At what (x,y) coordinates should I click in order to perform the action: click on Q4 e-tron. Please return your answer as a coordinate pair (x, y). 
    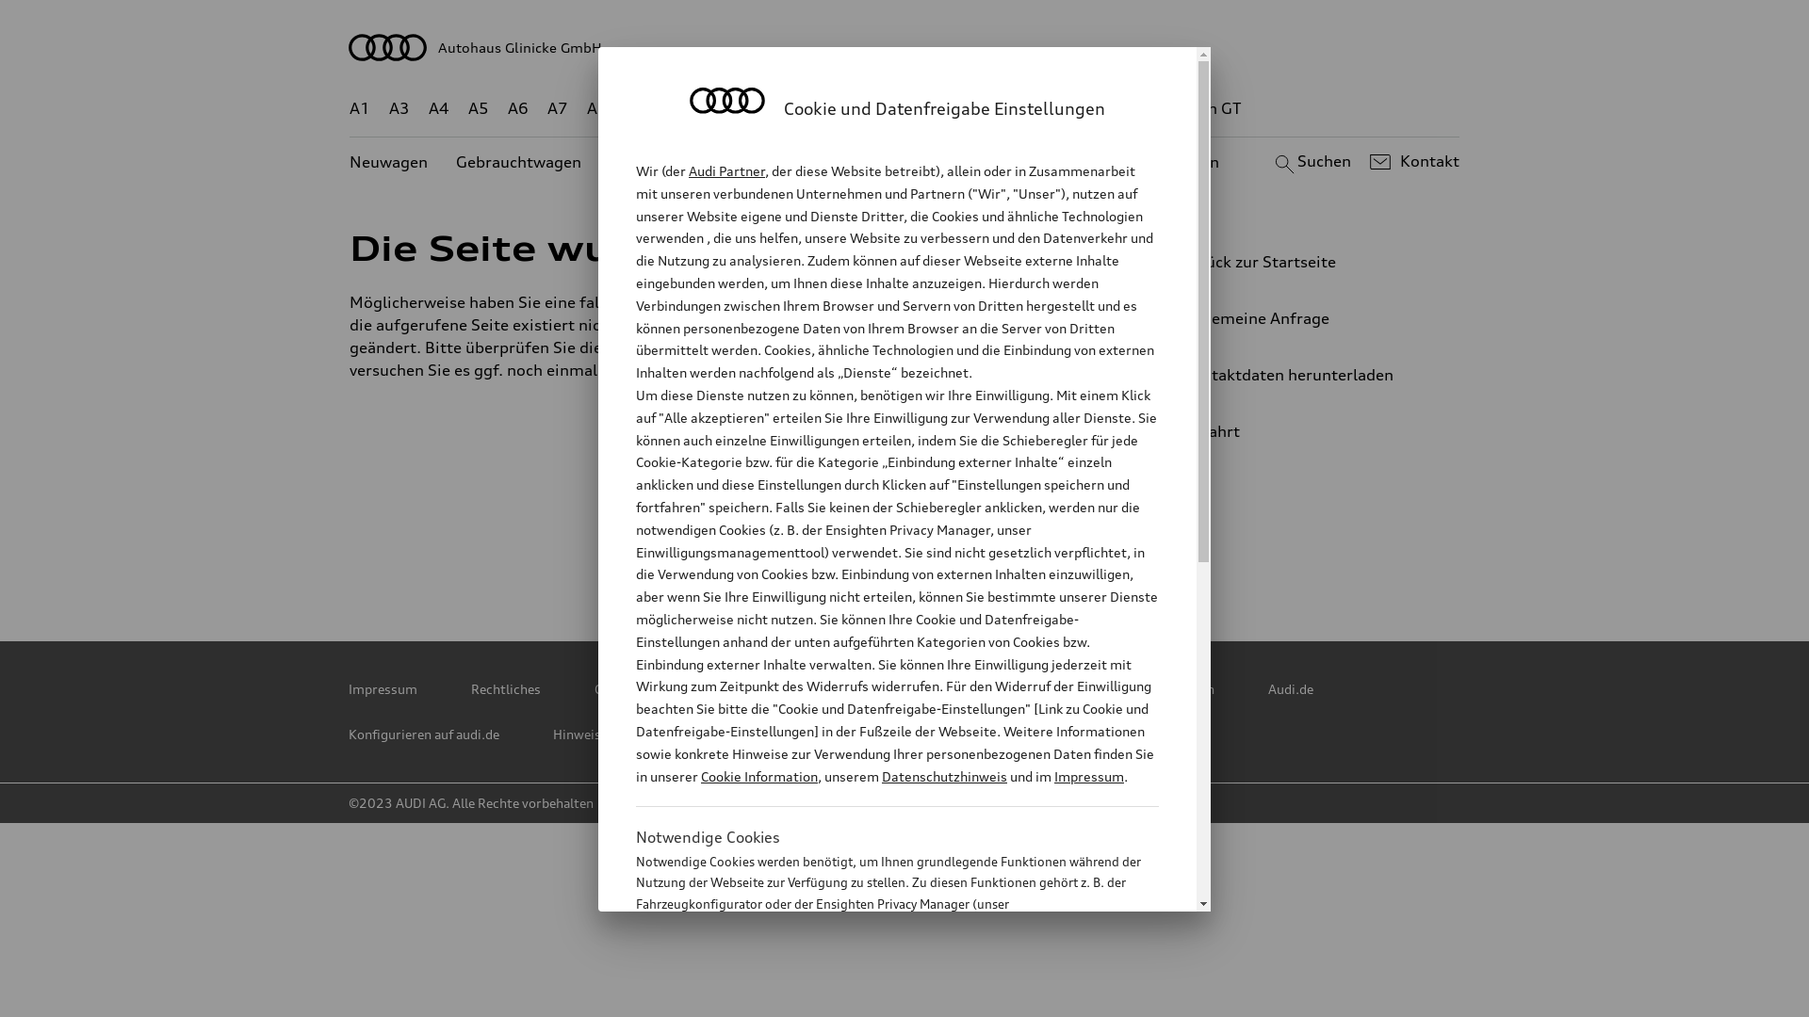
    Looking at the image, I should click on (743, 109).